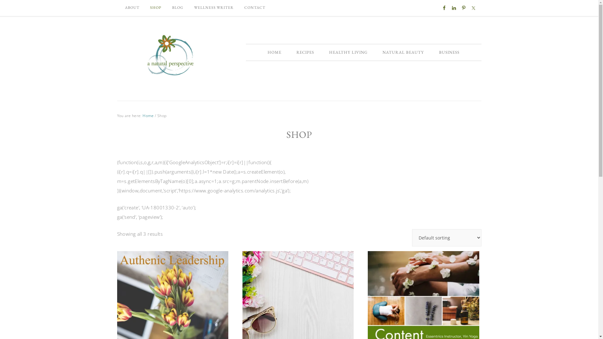 The image size is (603, 339). What do you see at coordinates (348, 52) in the screenshot?
I see `HEALTHY LIVING` at bounding box center [348, 52].